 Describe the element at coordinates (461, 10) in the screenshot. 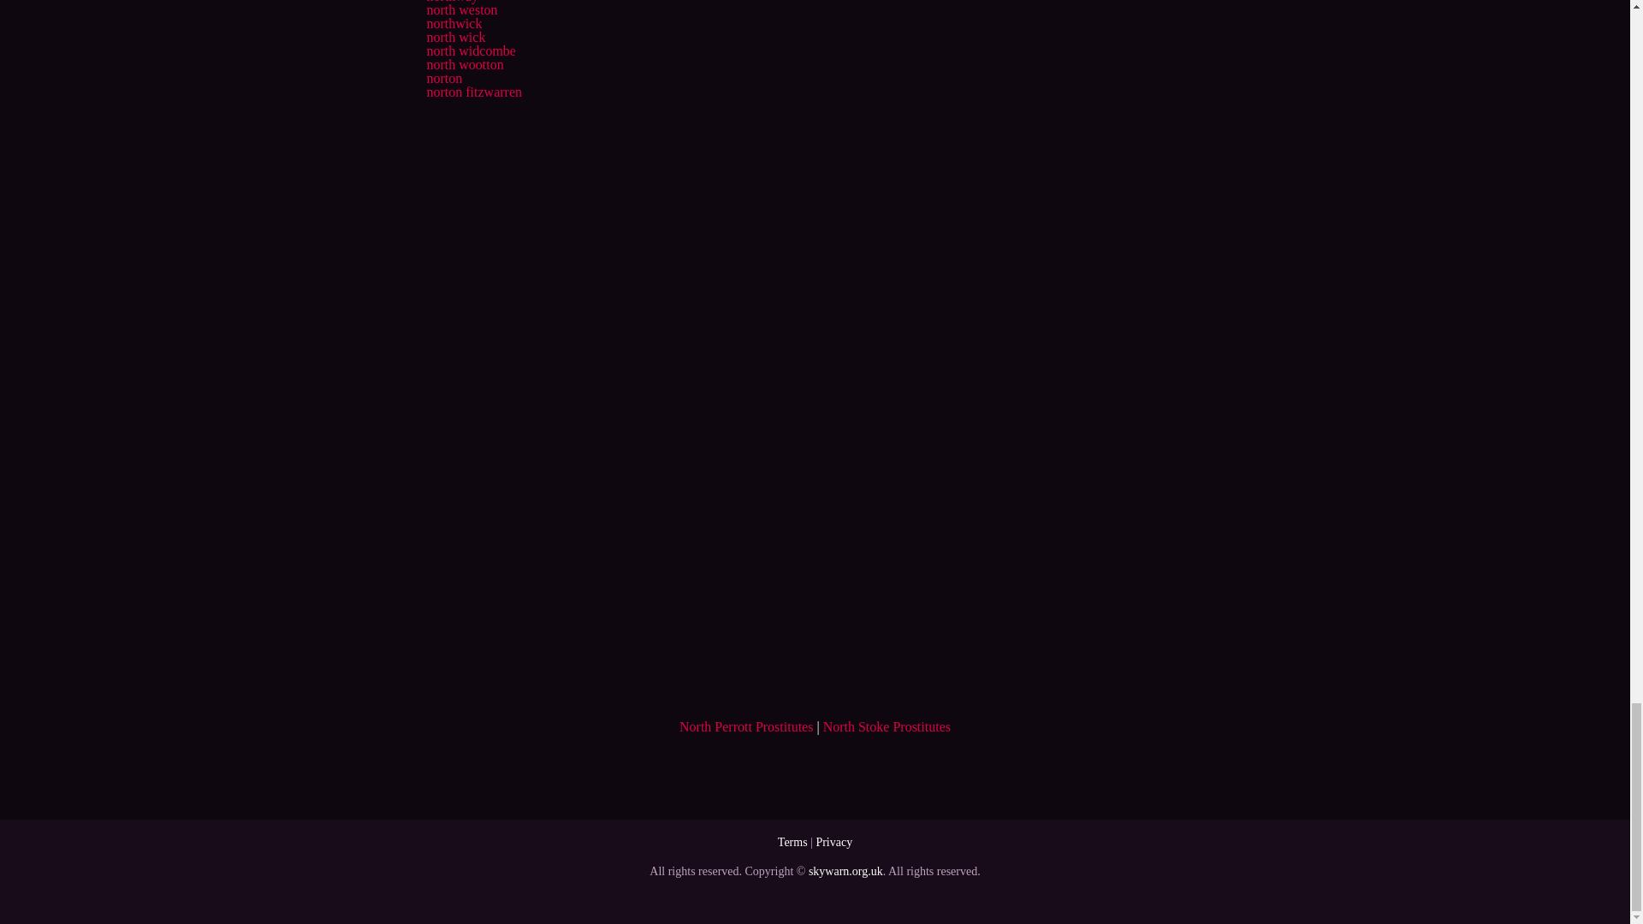

I see `north weston` at that location.